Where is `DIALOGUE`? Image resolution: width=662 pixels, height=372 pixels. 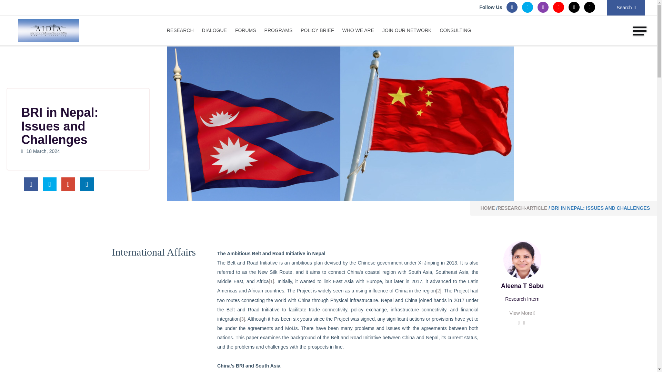
DIALOGUE is located at coordinates (214, 30).